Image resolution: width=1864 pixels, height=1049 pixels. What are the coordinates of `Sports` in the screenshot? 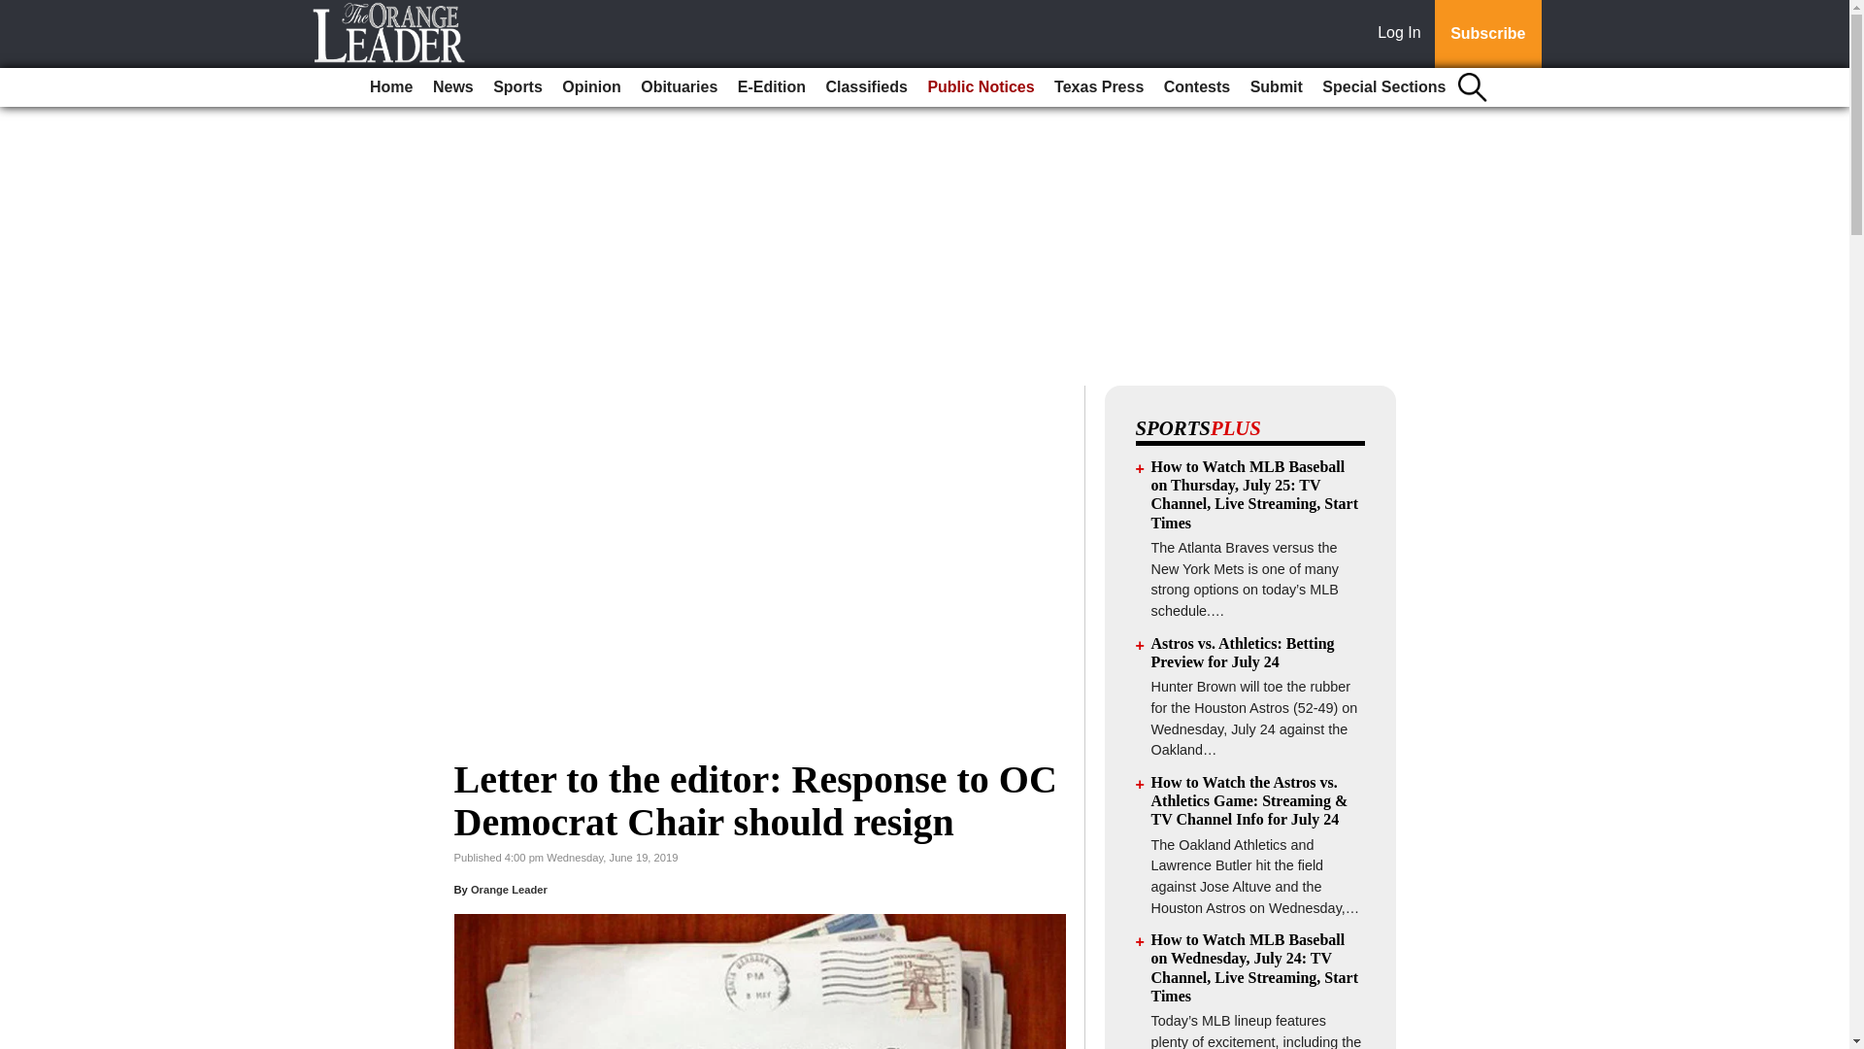 It's located at (516, 87).